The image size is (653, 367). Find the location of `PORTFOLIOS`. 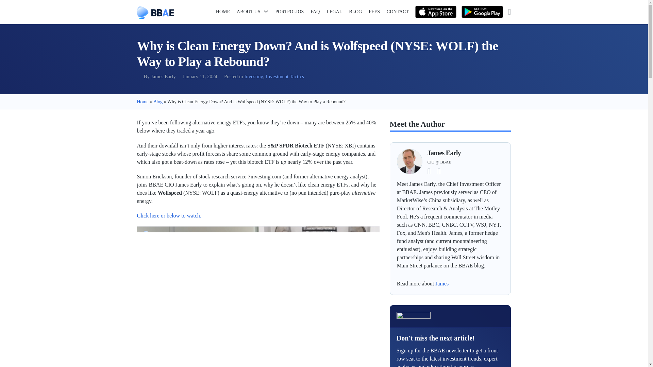

PORTFOLIOS is located at coordinates (289, 12).